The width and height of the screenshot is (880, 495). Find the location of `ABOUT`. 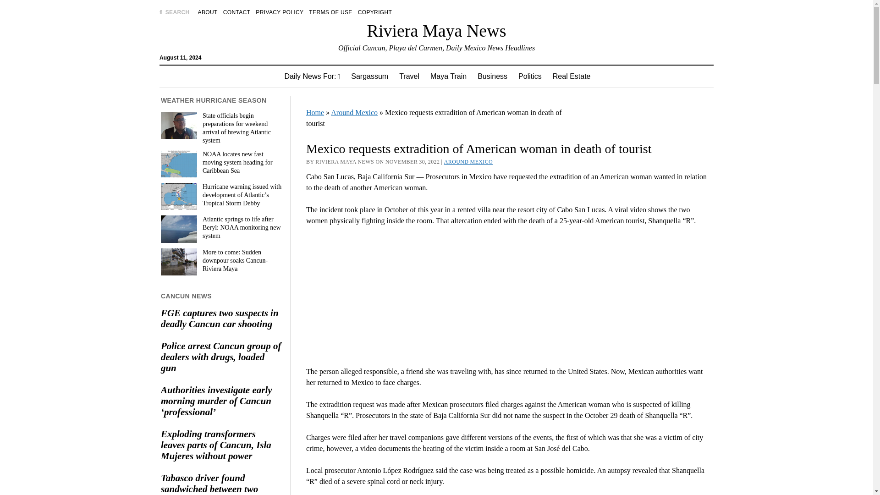

ABOUT is located at coordinates (208, 12).